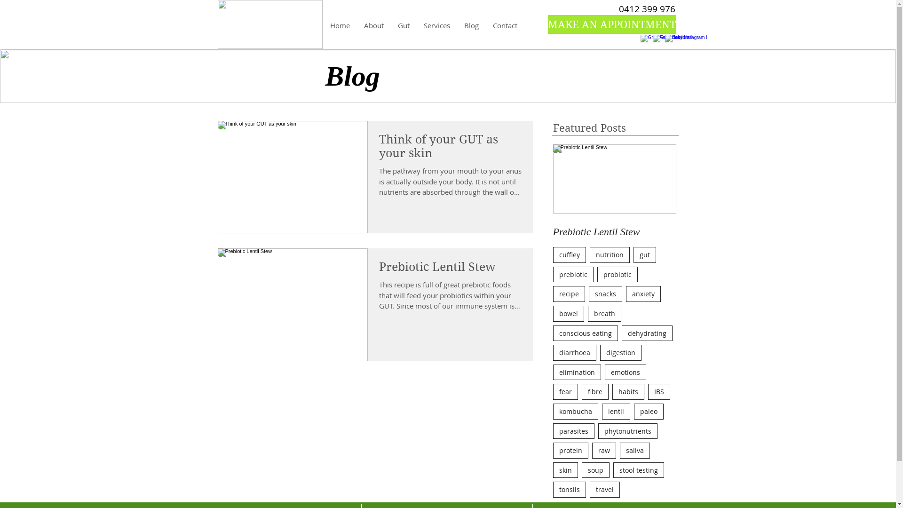 Image resolution: width=903 pixels, height=508 pixels. What do you see at coordinates (643, 294) in the screenshot?
I see `anxiety` at bounding box center [643, 294].